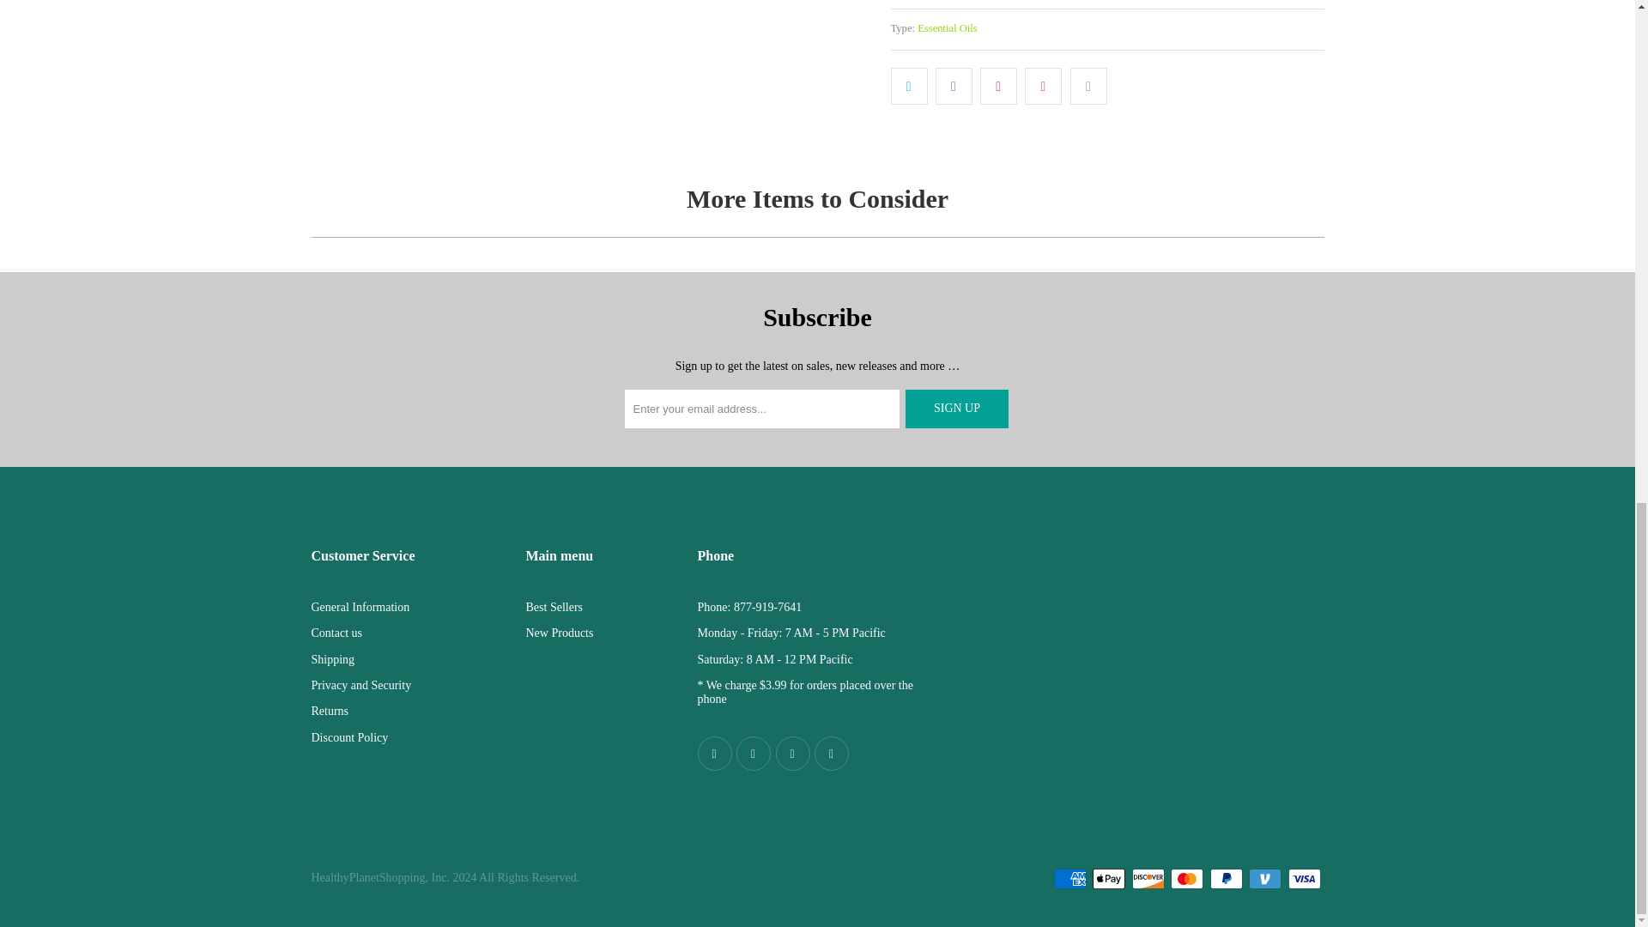 This screenshot has width=1648, height=927. Describe the element at coordinates (948, 27) in the screenshot. I see `Essential Oils` at that location.